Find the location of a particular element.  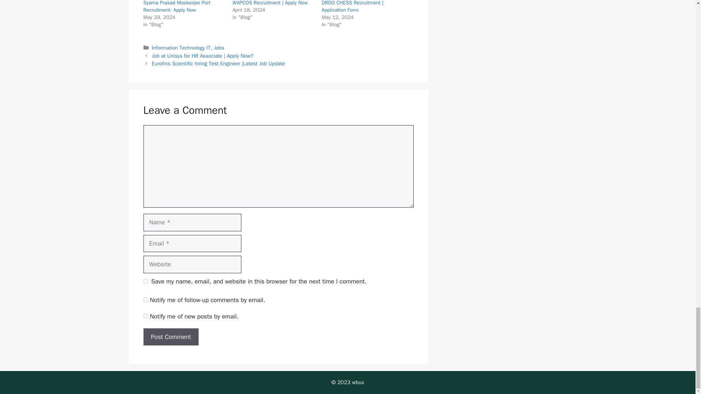

yes is located at coordinates (145, 281).